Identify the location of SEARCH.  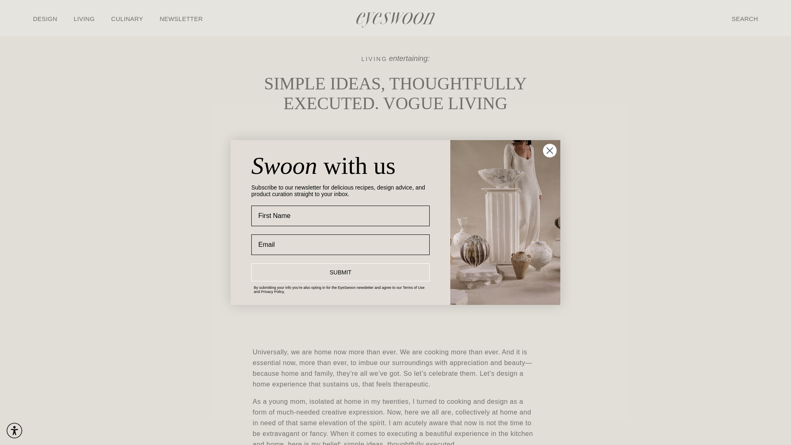
(745, 18).